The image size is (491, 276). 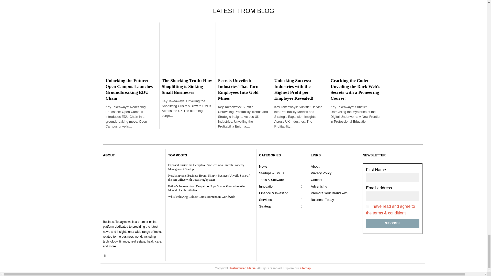 What do you see at coordinates (392, 223) in the screenshot?
I see `Subscribe` at bounding box center [392, 223].